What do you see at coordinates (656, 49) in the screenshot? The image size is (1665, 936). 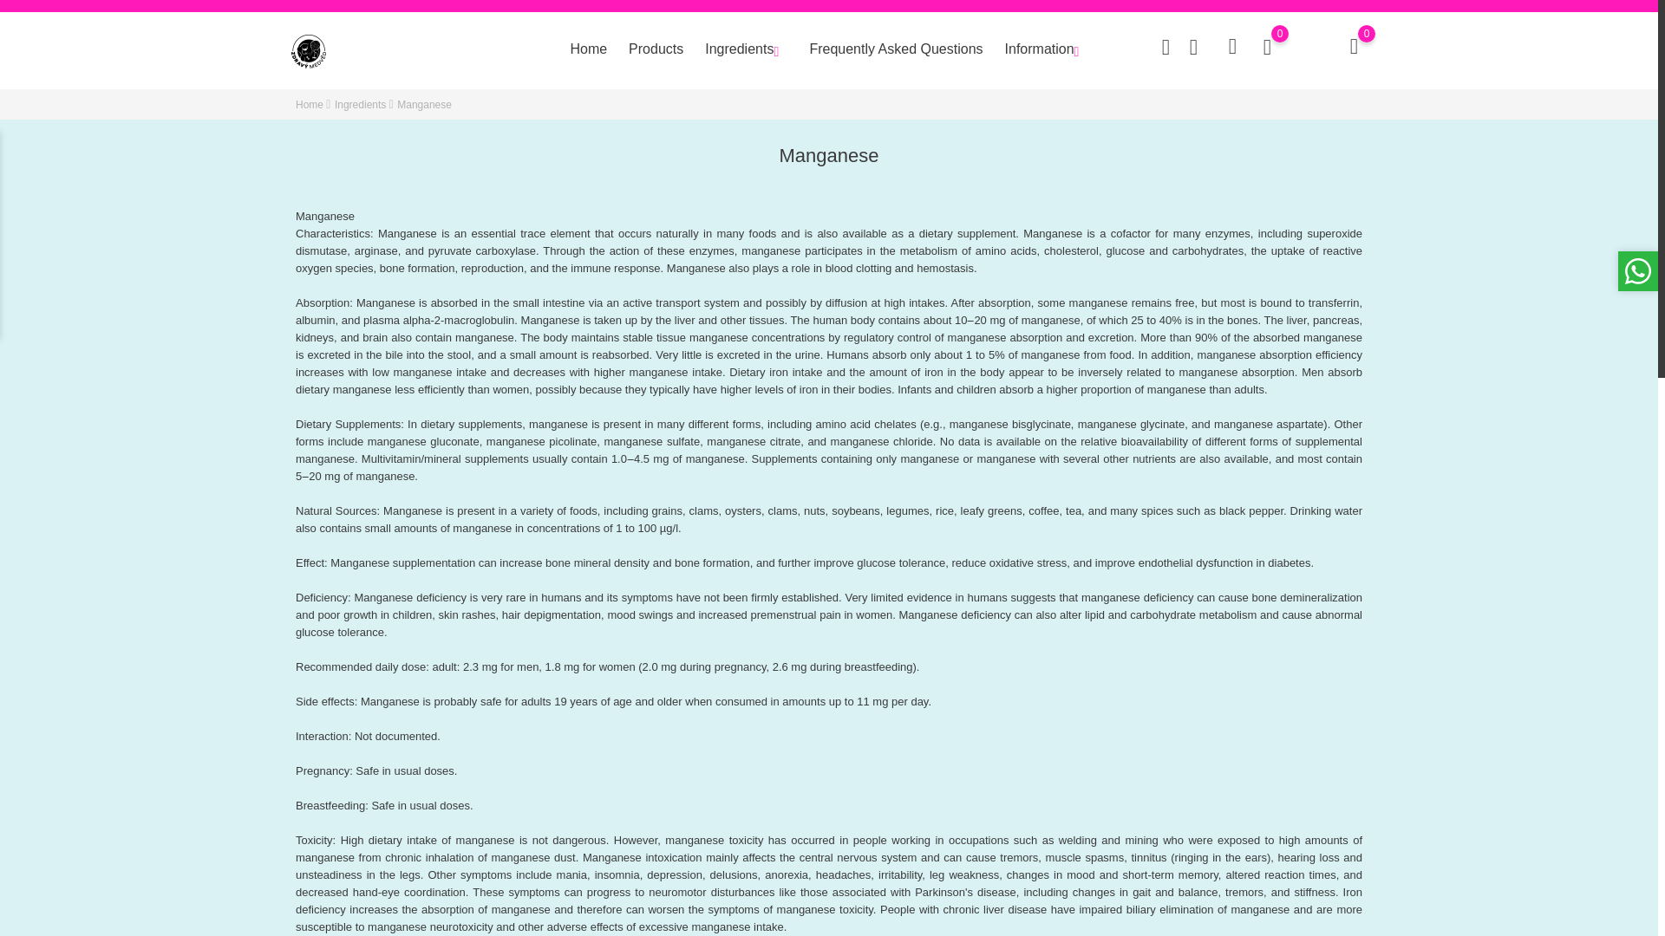 I see `Products` at bounding box center [656, 49].